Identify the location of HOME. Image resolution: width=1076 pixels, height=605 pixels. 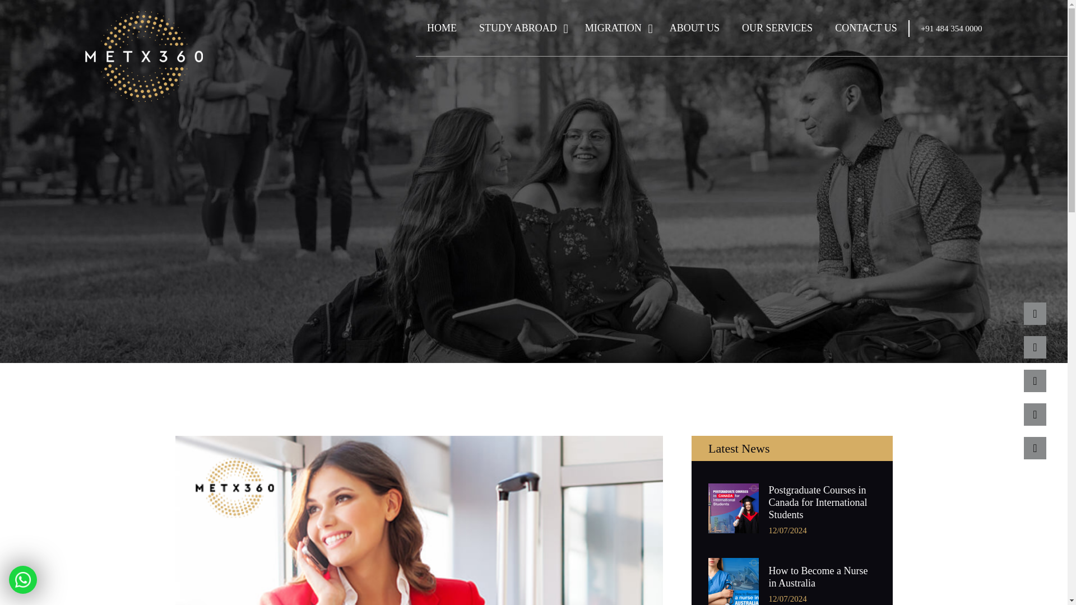
(442, 28).